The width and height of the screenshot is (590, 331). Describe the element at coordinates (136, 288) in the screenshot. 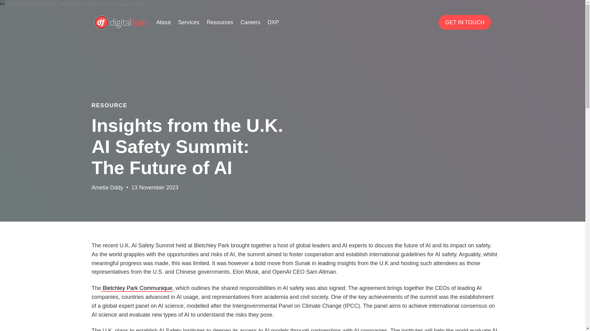

I see `Bletchley Park Communique` at that location.